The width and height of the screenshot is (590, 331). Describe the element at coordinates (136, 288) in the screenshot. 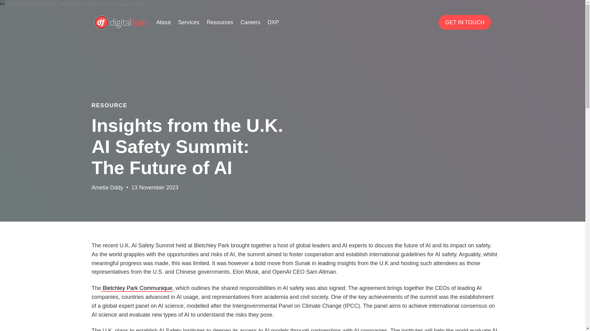

I see `Bletchley Park Communique` at that location.